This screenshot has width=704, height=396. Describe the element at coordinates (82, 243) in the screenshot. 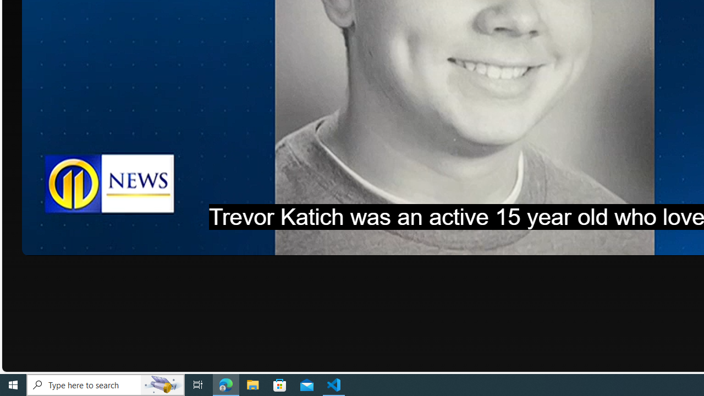

I see `Seek Forward` at that location.